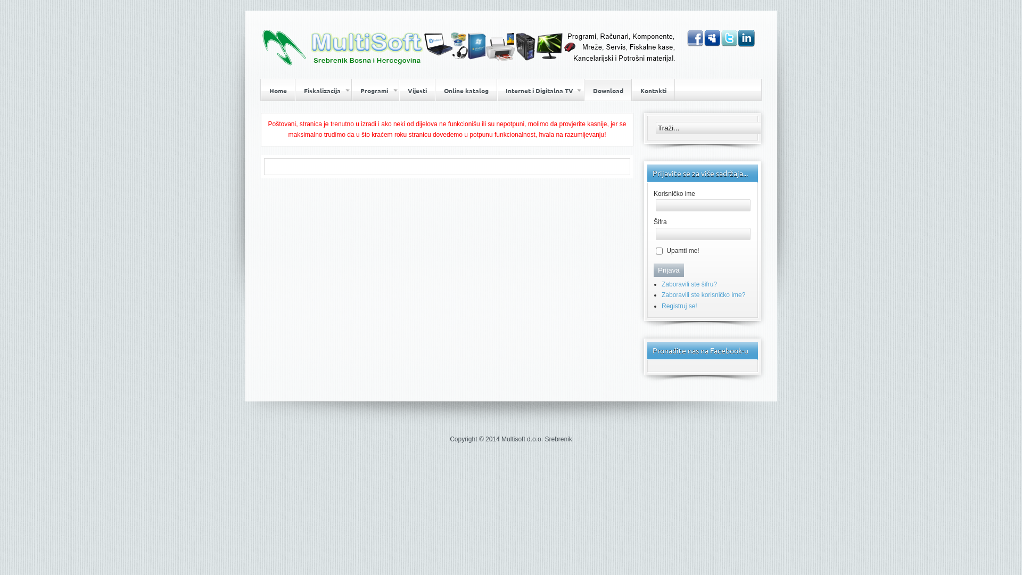 This screenshot has width=1022, height=575. I want to click on Twitter, so click(729, 38).